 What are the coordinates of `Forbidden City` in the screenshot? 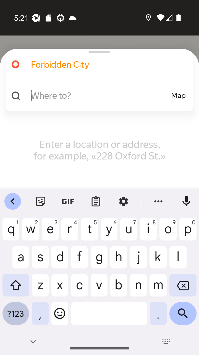 It's located at (97, 64).